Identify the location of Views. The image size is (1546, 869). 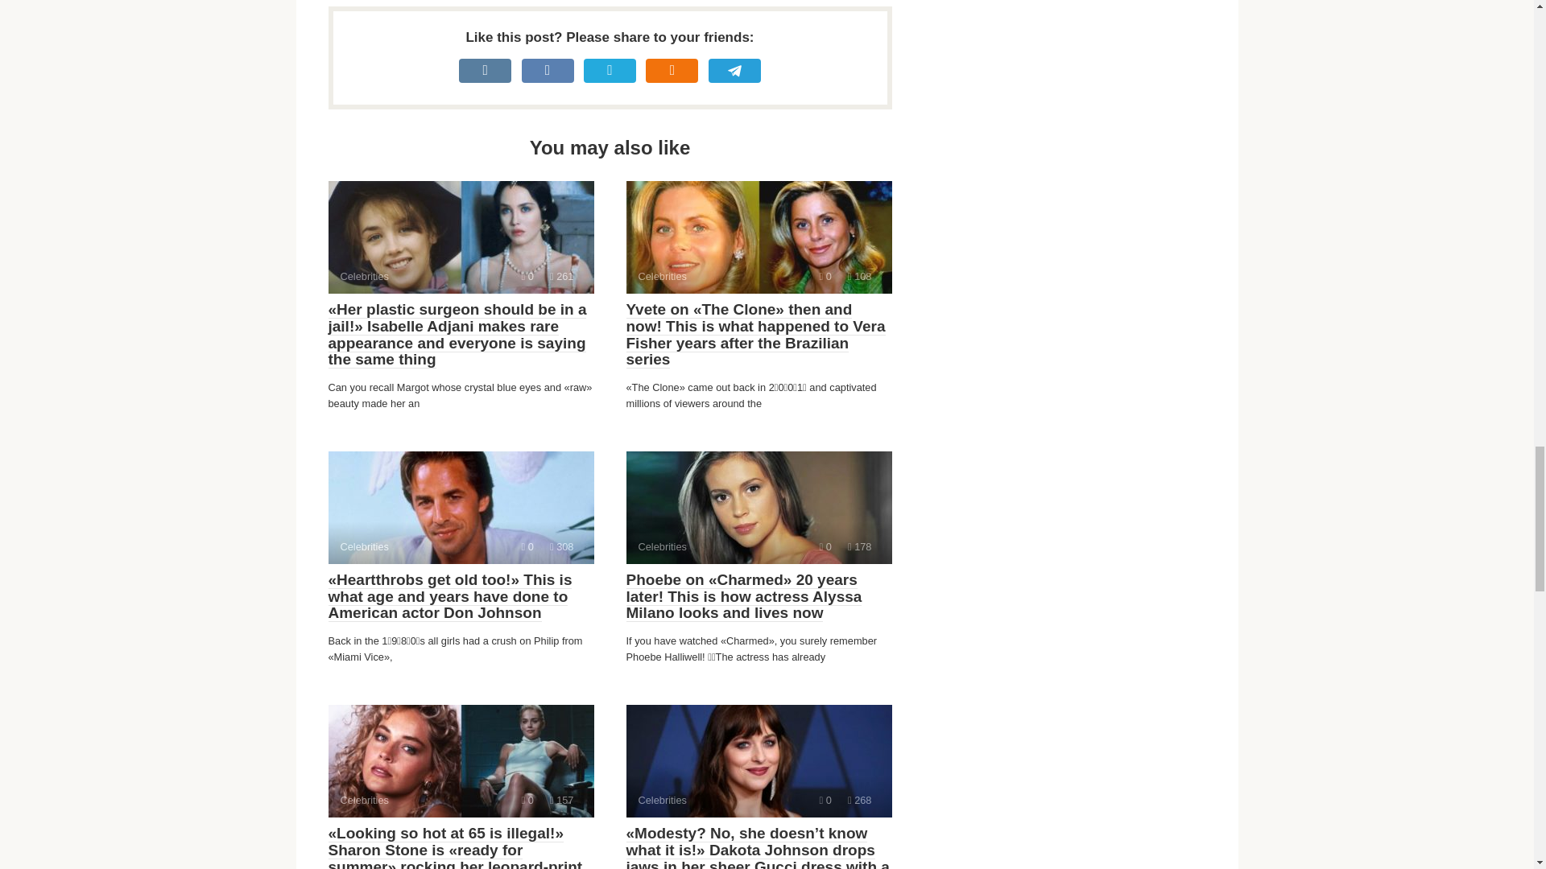
(859, 546).